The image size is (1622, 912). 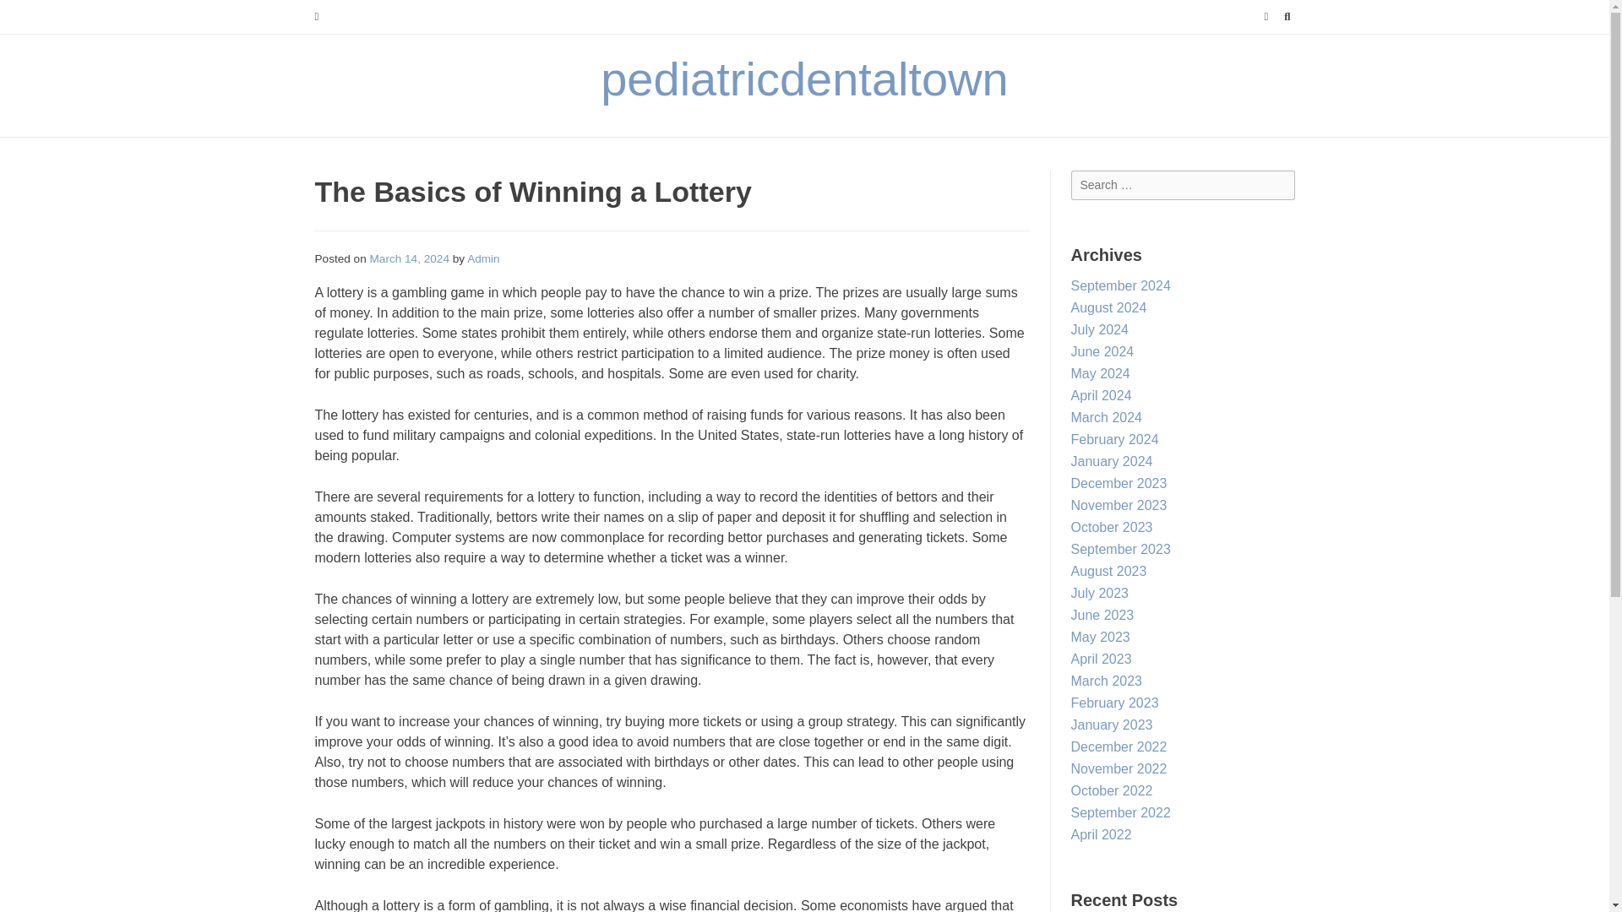 What do you see at coordinates (1112, 790) in the screenshot?
I see `October 2022` at bounding box center [1112, 790].